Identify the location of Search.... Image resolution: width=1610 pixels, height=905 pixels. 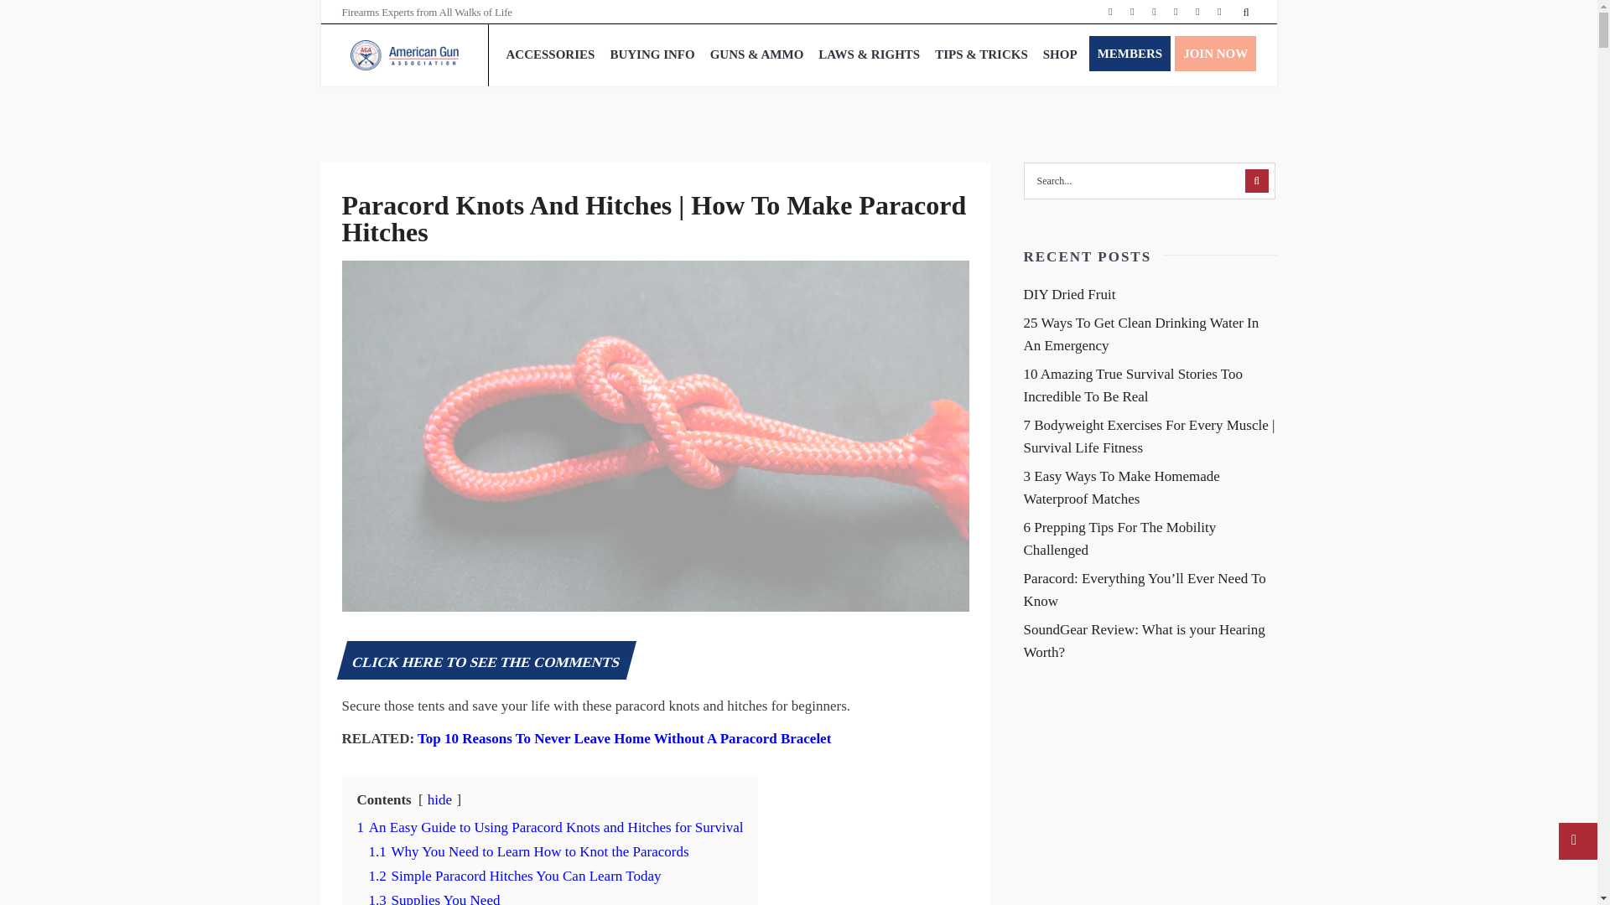
(1149, 181).